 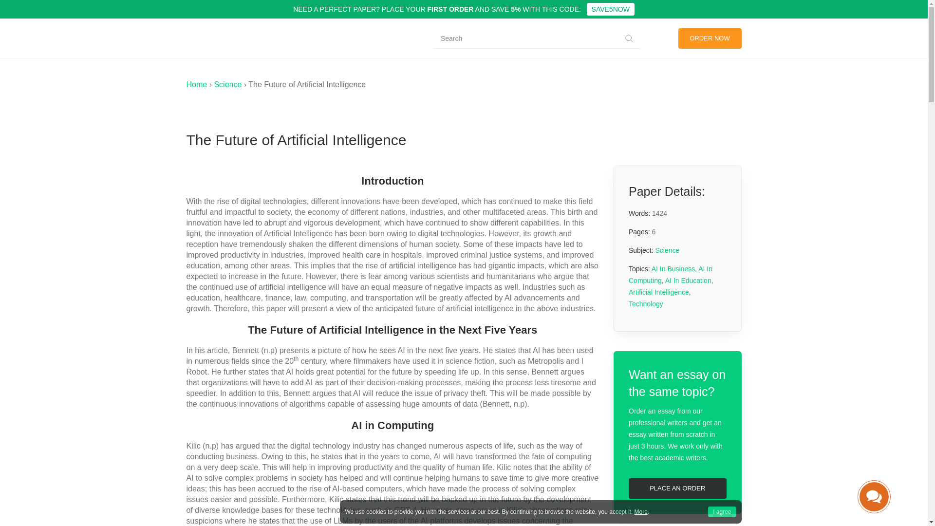 What do you see at coordinates (670, 275) in the screenshot?
I see `AI In Computing` at bounding box center [670, 275].